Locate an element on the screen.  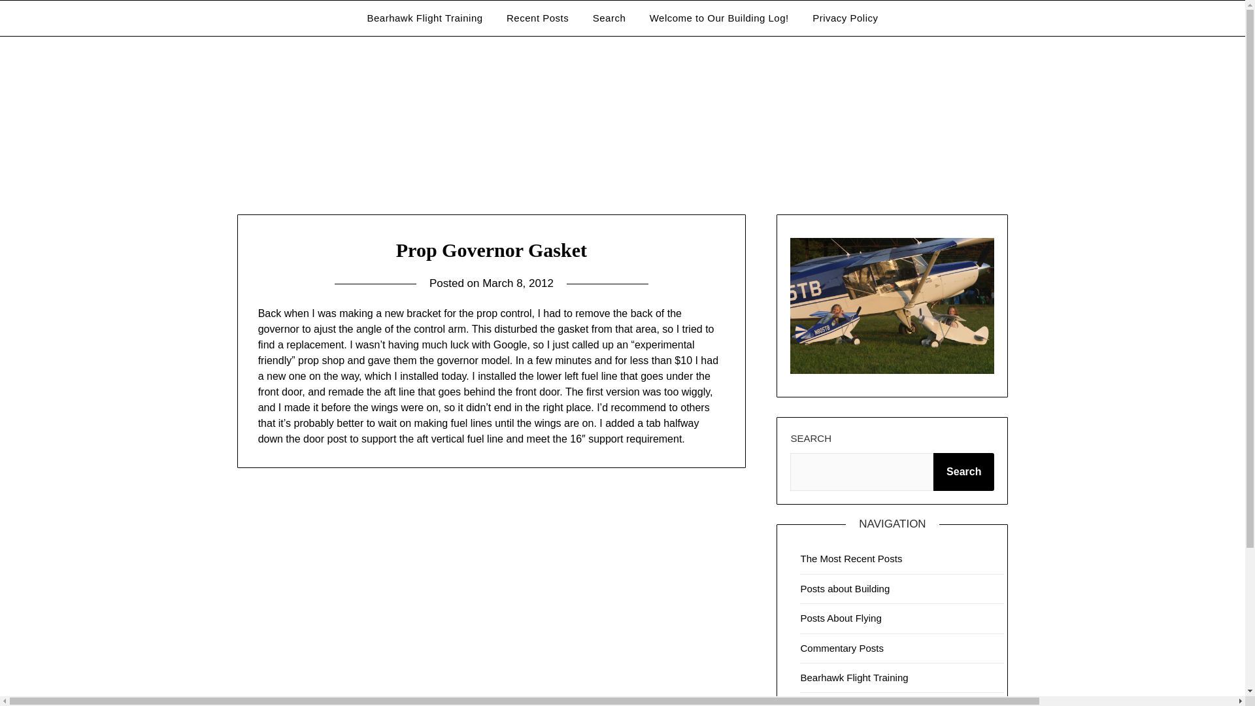
Posts About Flying is located at coordinates (841, 618).